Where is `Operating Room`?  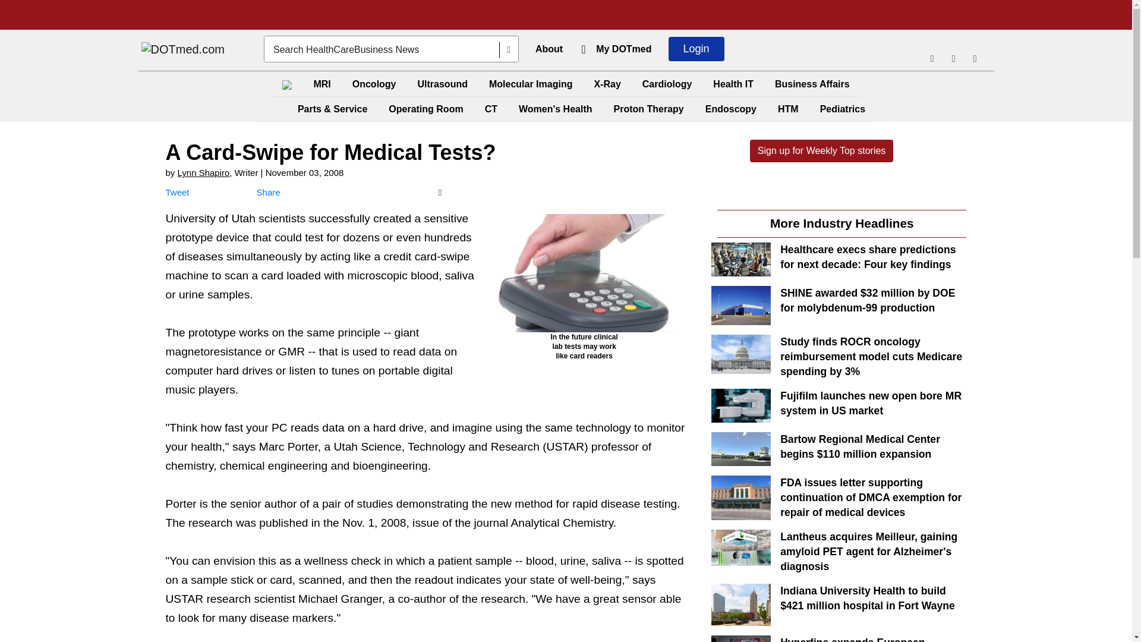 Operating Room is located at coordinates (425, 109).